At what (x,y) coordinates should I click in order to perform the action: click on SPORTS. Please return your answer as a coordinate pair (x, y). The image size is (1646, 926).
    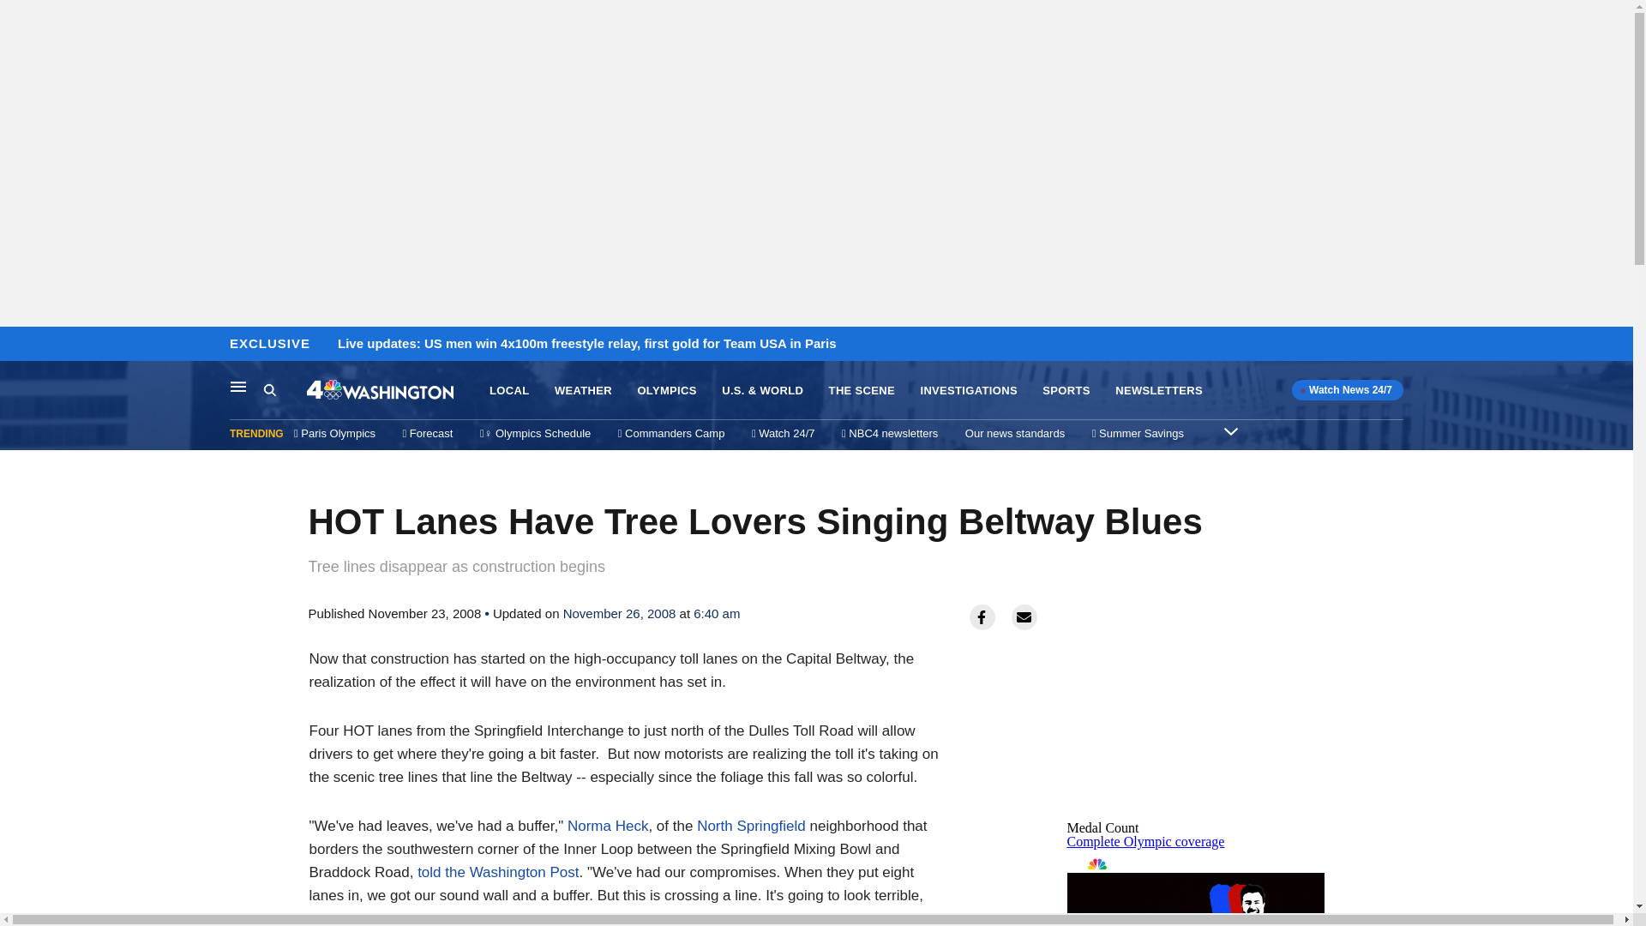
    Looking at the image, I should click on (1066, 391).